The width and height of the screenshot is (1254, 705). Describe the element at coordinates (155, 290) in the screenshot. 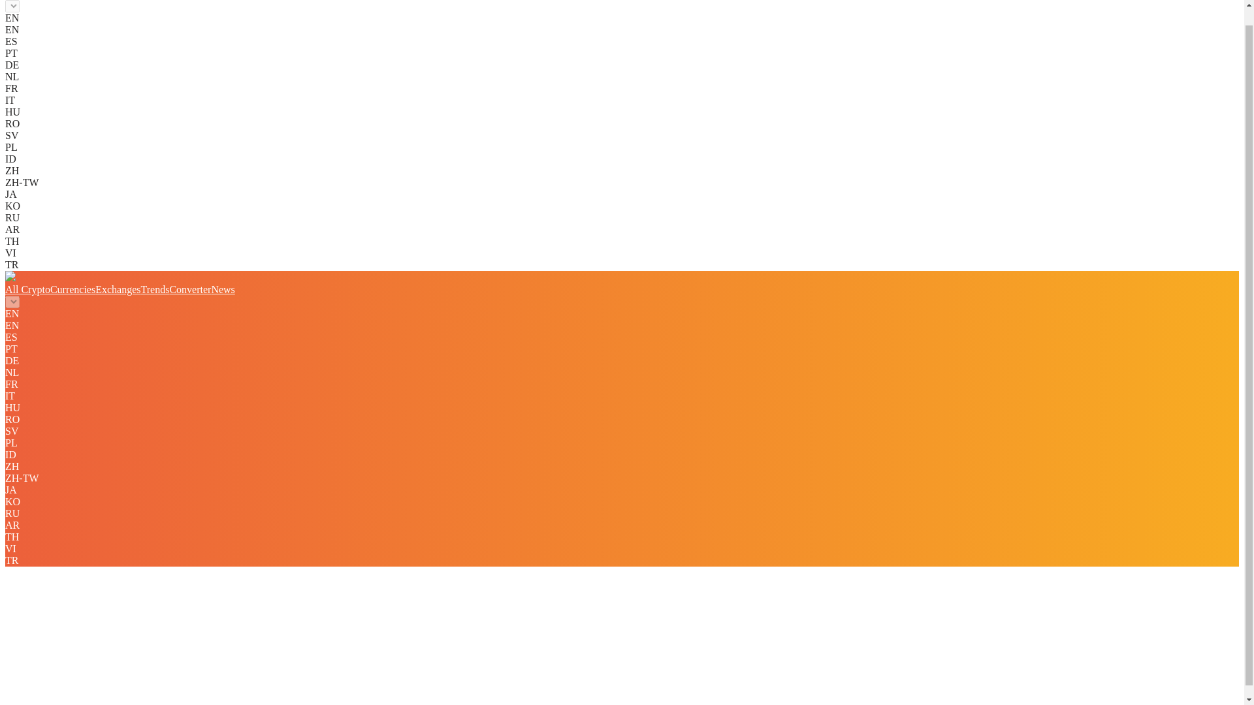

I see `Trends` at that location.